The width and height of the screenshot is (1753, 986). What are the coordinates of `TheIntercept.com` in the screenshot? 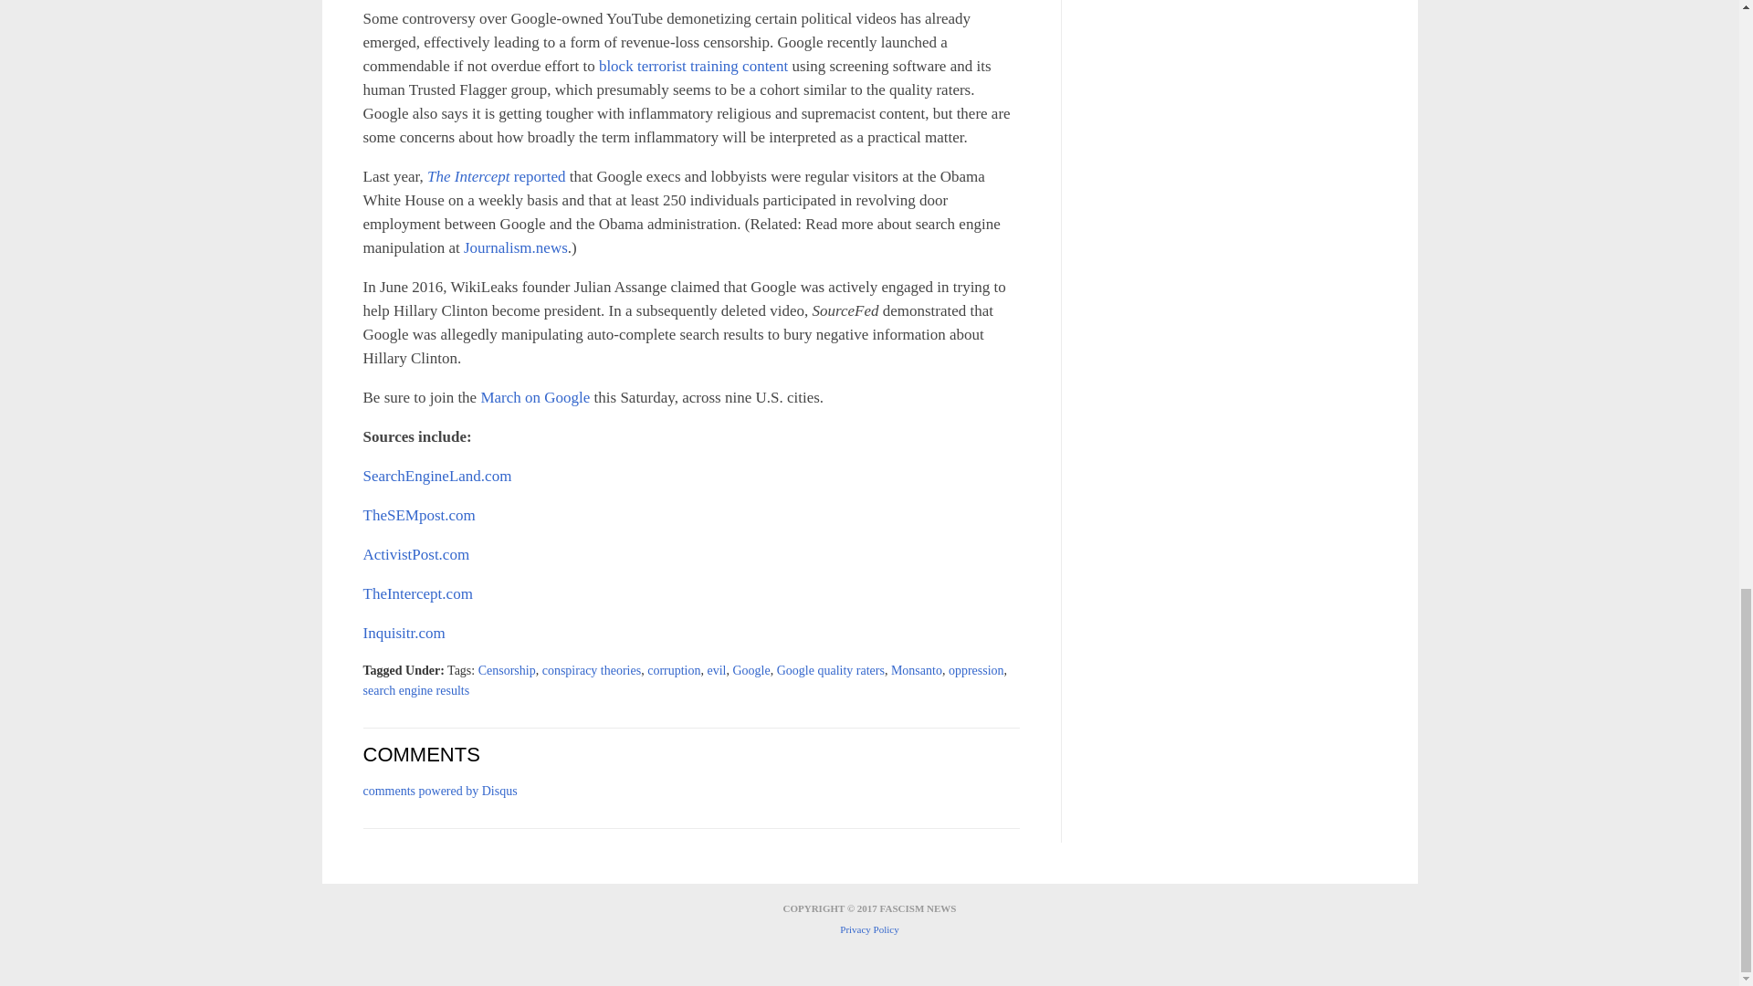 It's located at (418, 593).